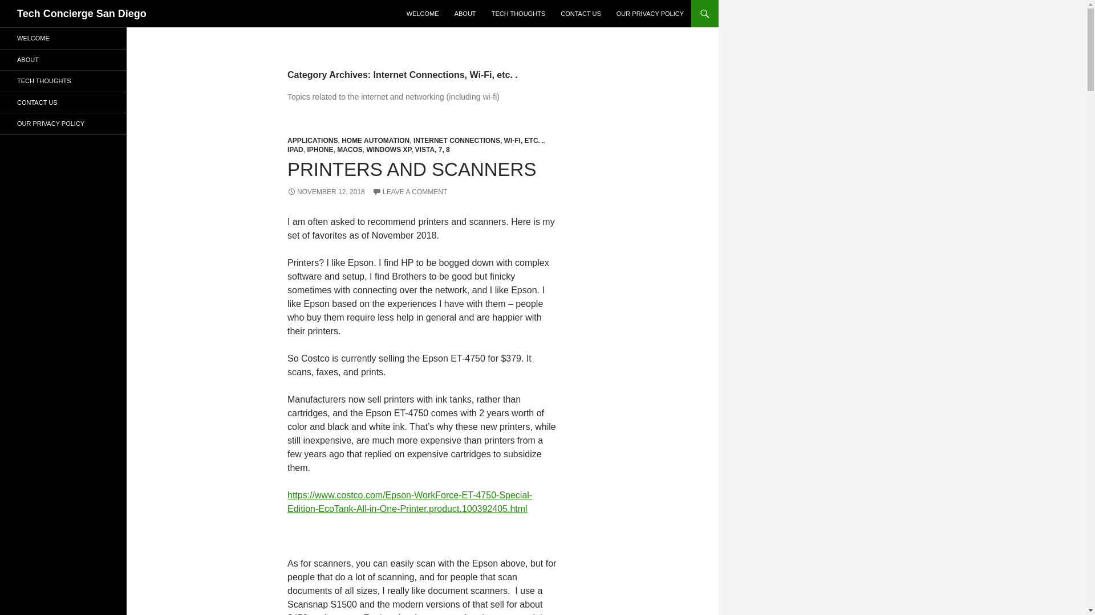 This screenshot has height=615, width=1095. Describe the element at coordinates (519, 14) in the screenshot. I see `Infrequent but important postings` at that location.